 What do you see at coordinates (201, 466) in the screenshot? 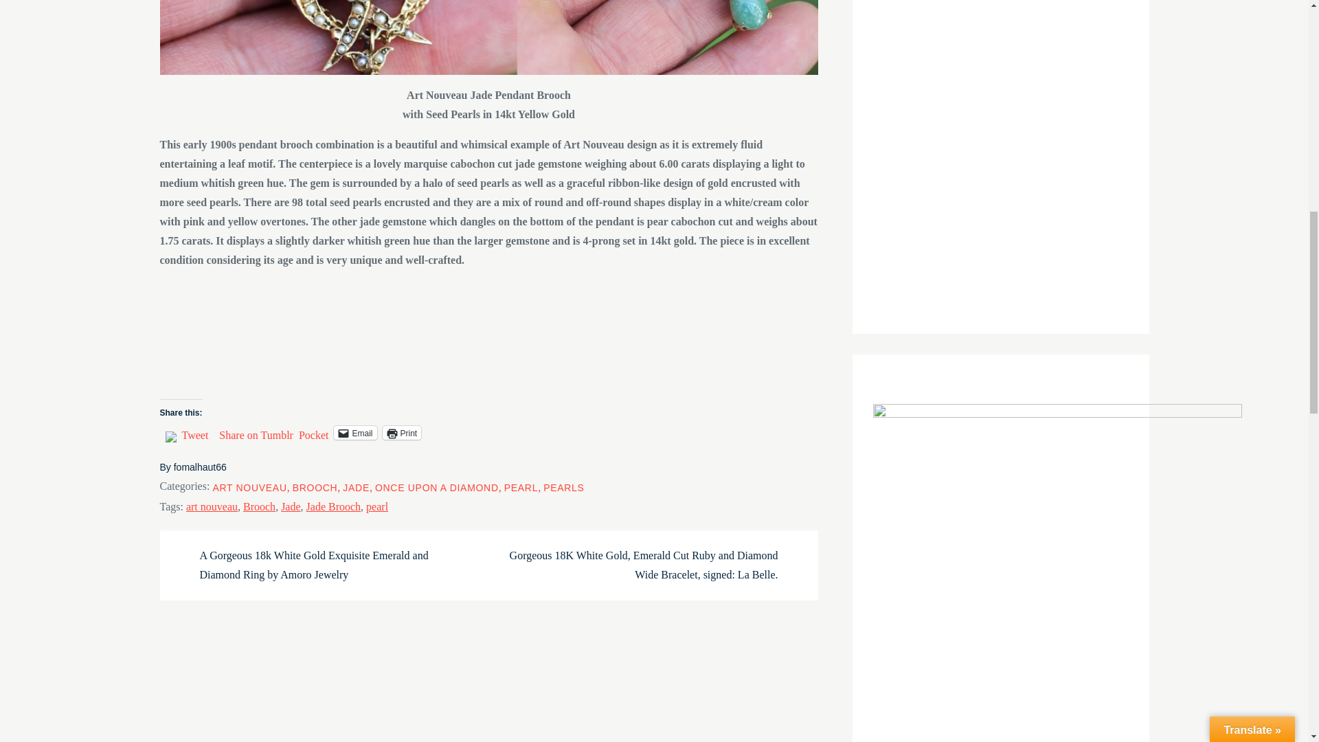
I see `fomalhaut66` at bounding box center [201, 466].